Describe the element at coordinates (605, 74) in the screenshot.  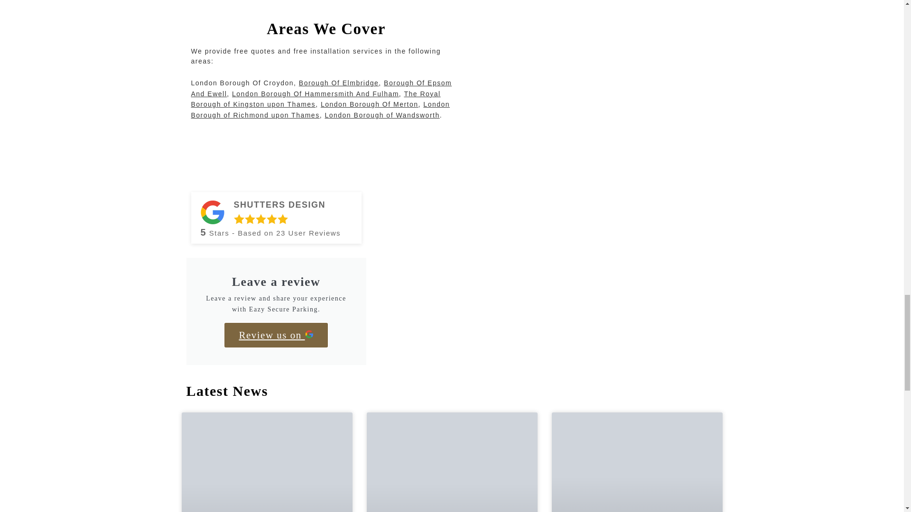
I see `KT1, United Kingdom` at that location.